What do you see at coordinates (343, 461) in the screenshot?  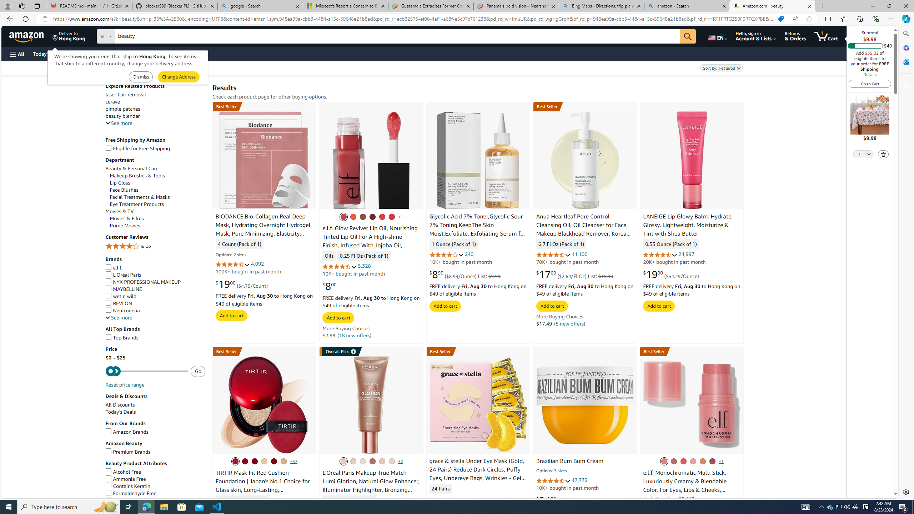 I see `903 Medium` at bounding box center [343, 461].